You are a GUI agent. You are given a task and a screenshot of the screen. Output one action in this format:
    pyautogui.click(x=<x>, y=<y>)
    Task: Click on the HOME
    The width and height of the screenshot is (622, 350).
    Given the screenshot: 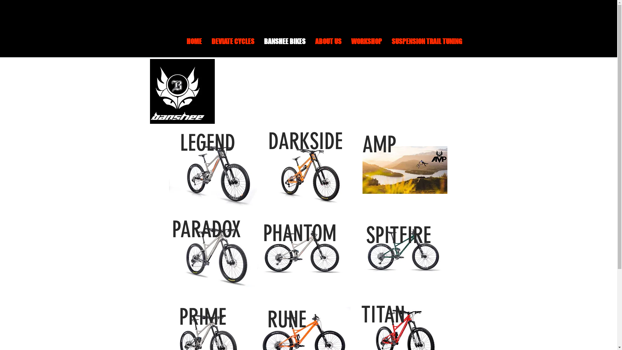 What is the action you would take?
    pyautogui.click(x=194, y=46)
    